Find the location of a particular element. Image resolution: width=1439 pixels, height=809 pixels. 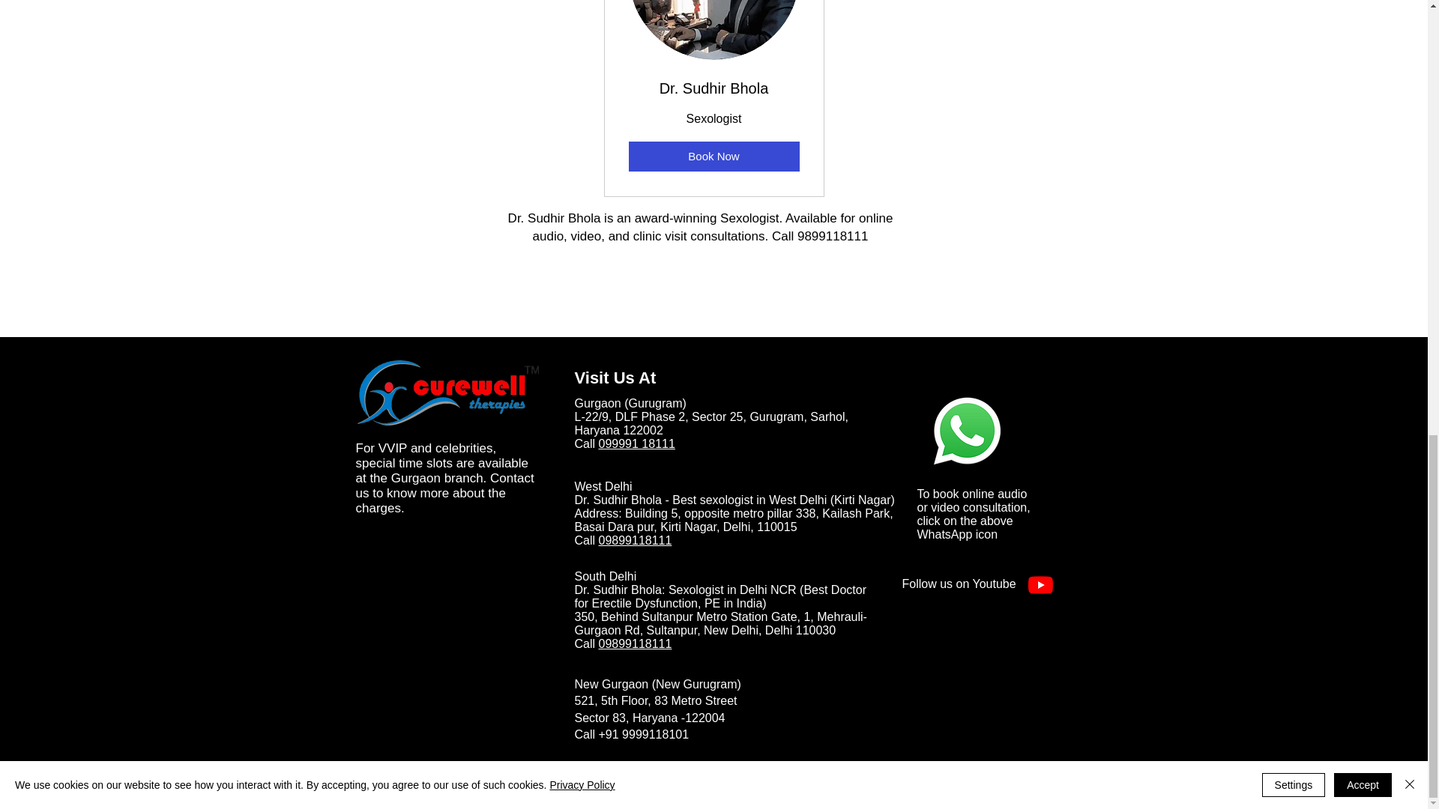

099991 18111 is located at coordinates (636, 443).